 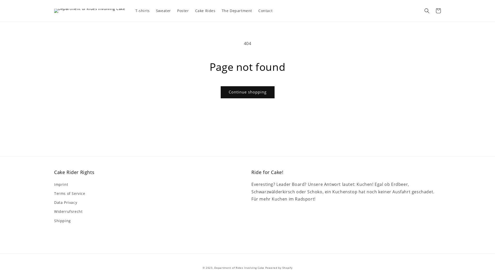 I want to click on Widerrufsrecht, so click(x=68, y=212).